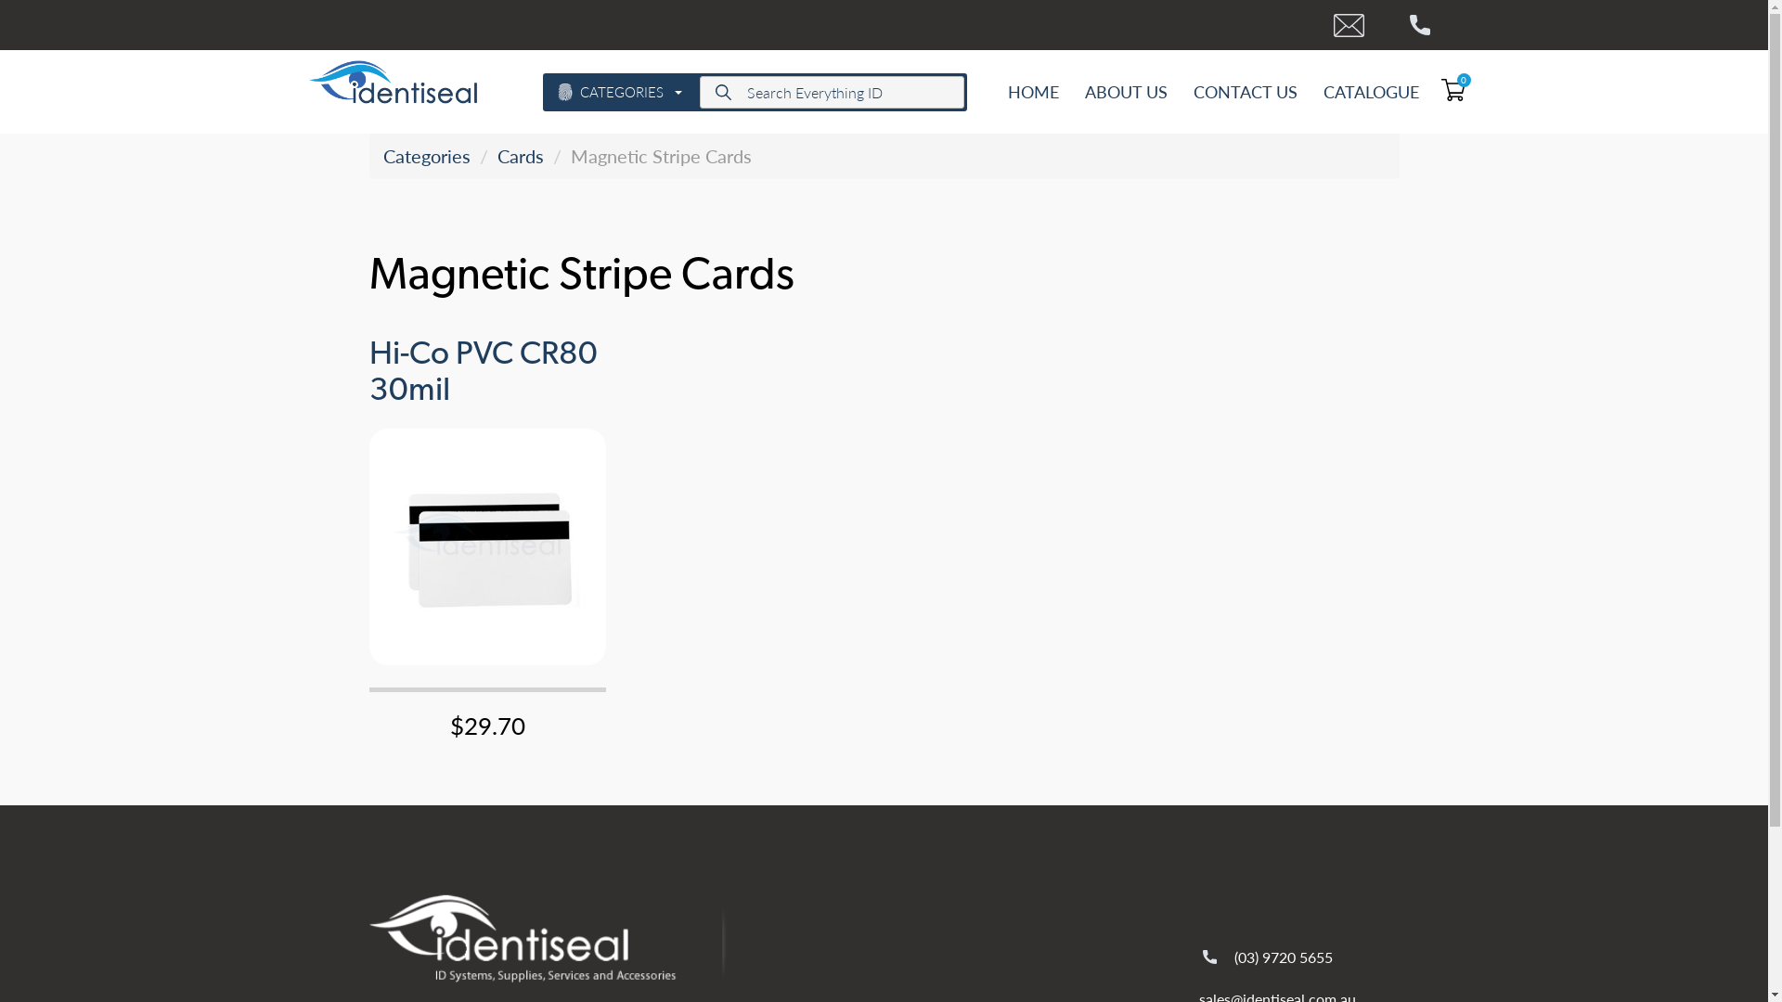 Image resolution: width=1782 pixels, height=1002 pixels. Describe the element at coordinates (1034, 92) in the screenshot. I see `HOME` at that location.